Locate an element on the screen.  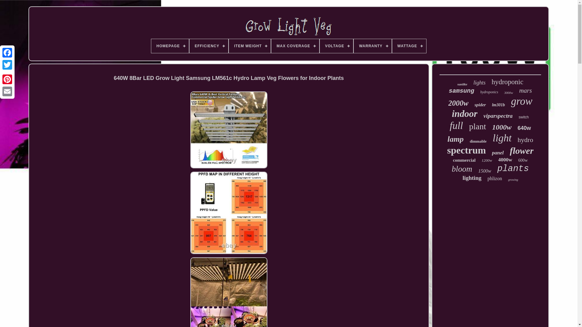
ITEM WEIGHT is located at coordinates (249, 46).